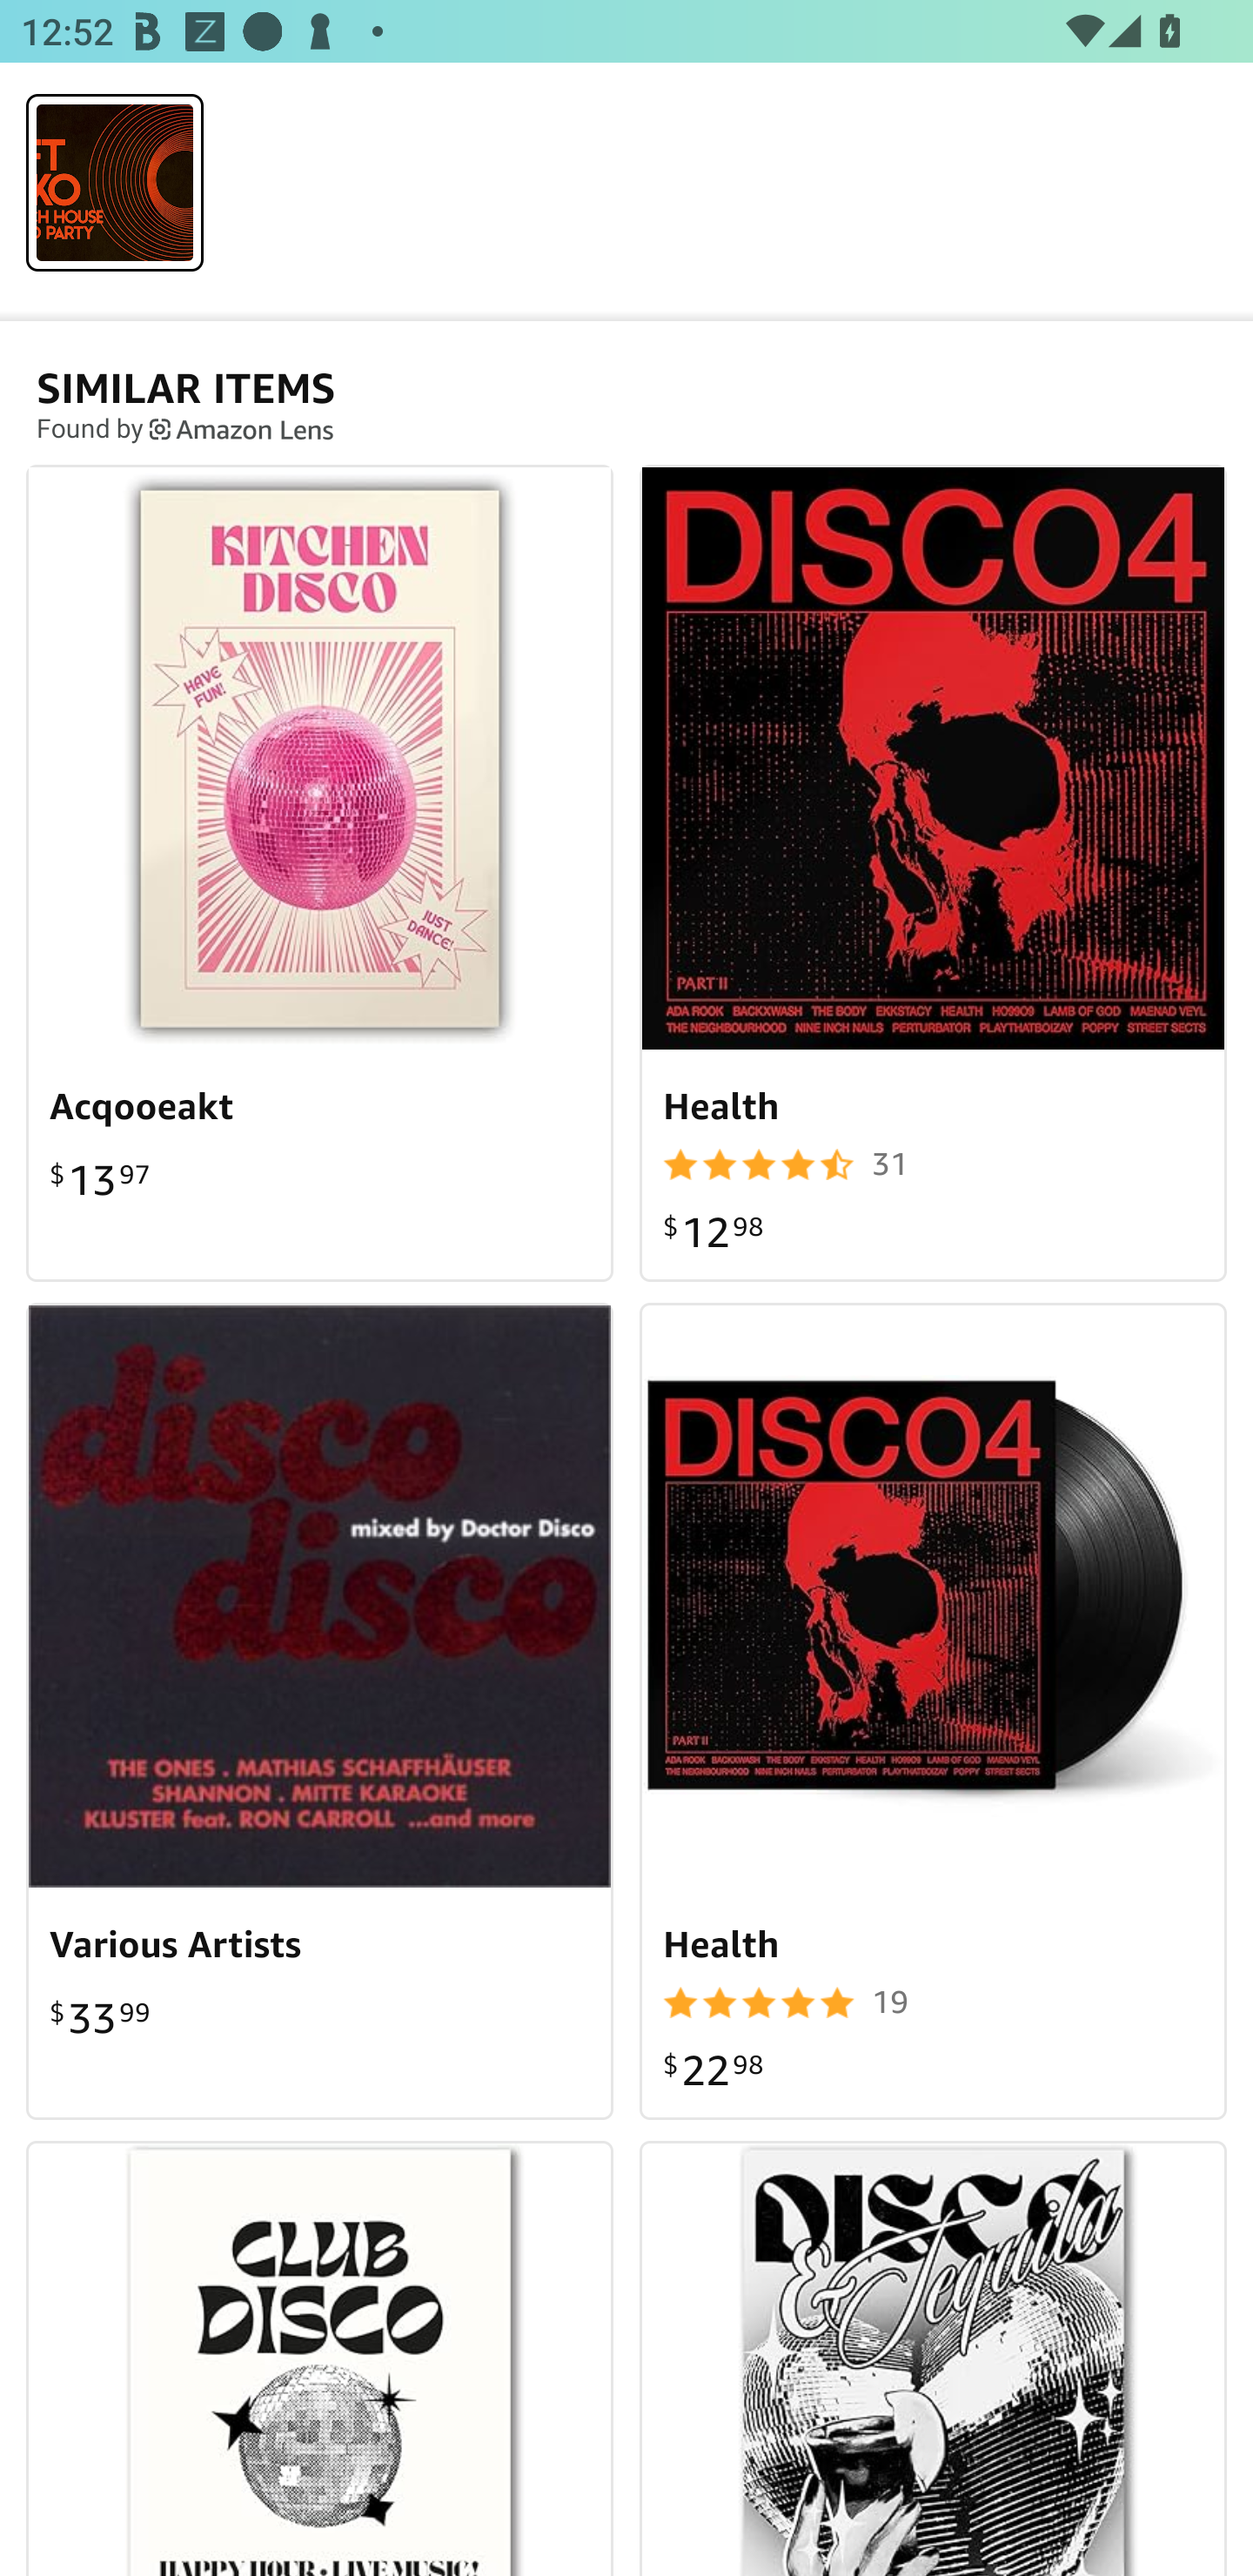 This screenshot has height=2576, width=1253. I want to click on Health 19 $ 22 98, so click(933, 1711).